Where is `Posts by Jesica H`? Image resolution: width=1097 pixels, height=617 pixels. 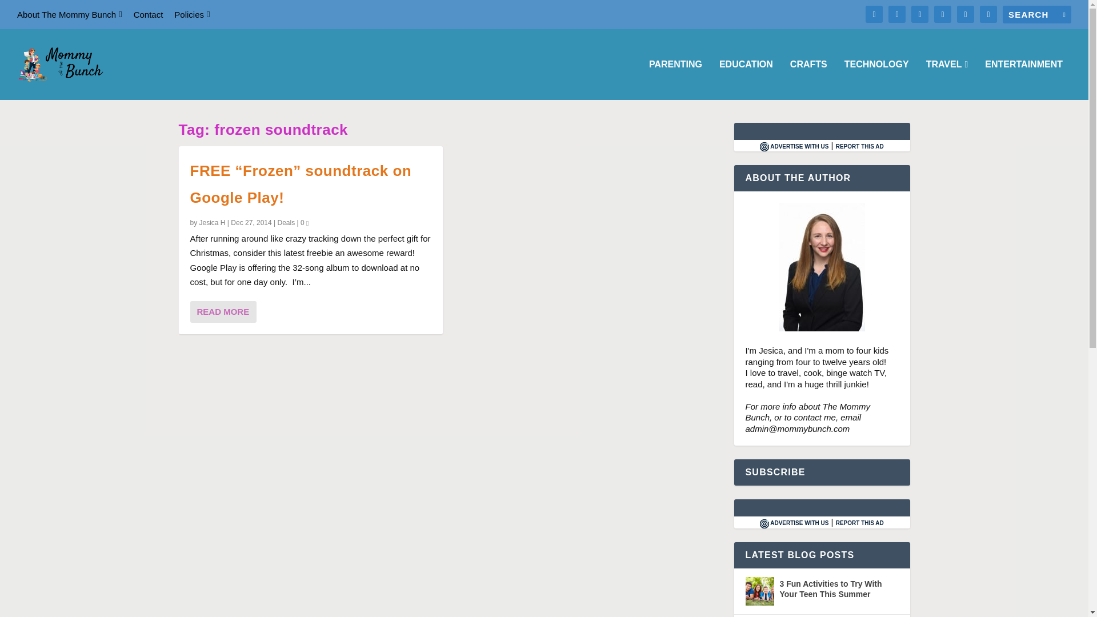
Posts by Jesica H is located at coordinates (213, 223).